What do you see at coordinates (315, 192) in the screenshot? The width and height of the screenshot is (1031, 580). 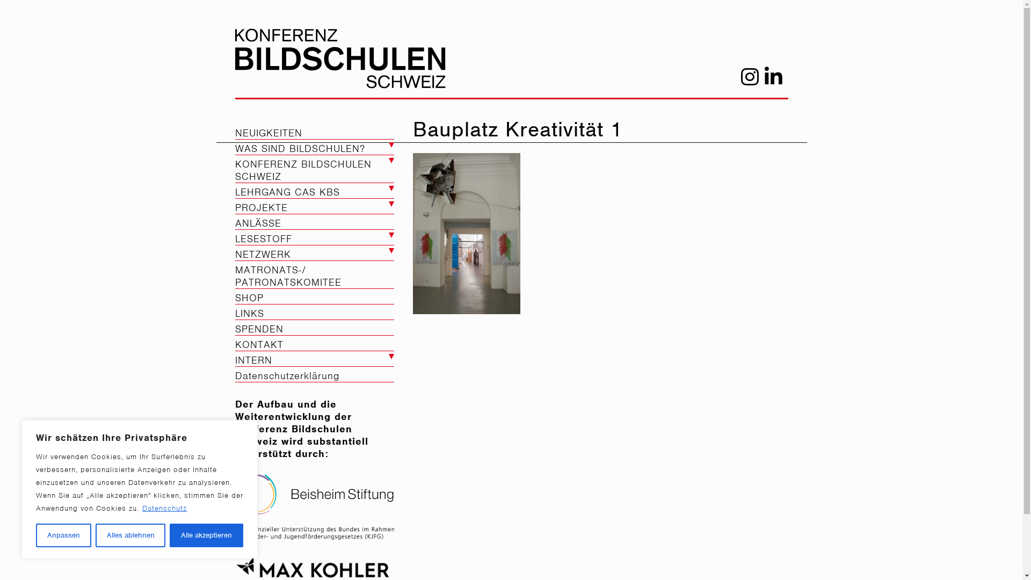 I see `LEHRGANG CAS KBS` at bounding box center [315, 192].